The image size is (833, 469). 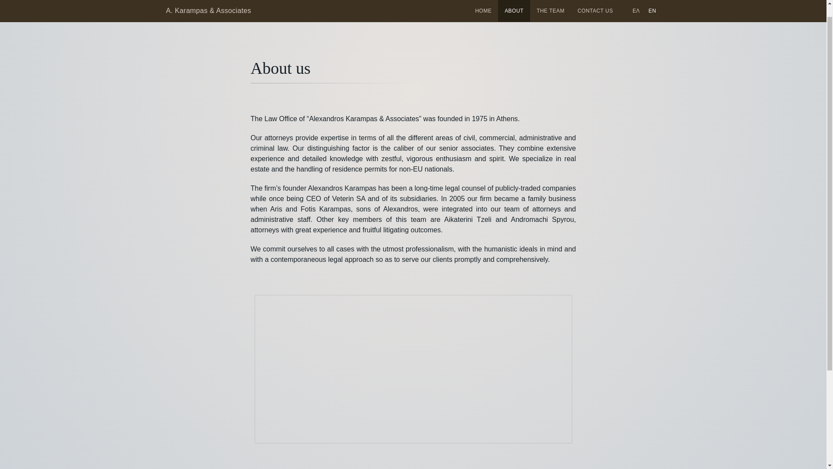 I want to click on EN, so click(x=652, y=3).